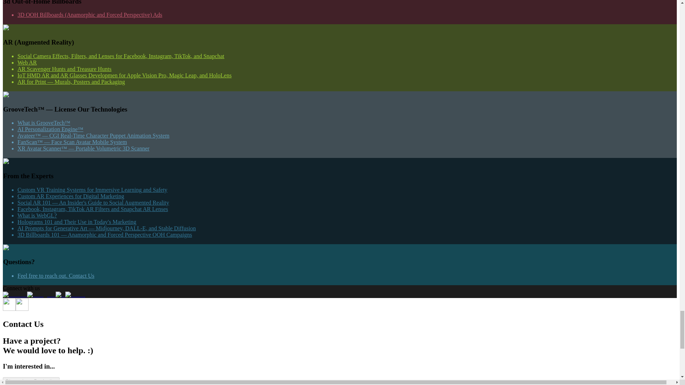 Image resolution: width=685 pixels, height=385 pixels. What do you see at coordinates (37, 215) in the screenshot?
I see `What is WebGL?` at bounding box center [37, 215].